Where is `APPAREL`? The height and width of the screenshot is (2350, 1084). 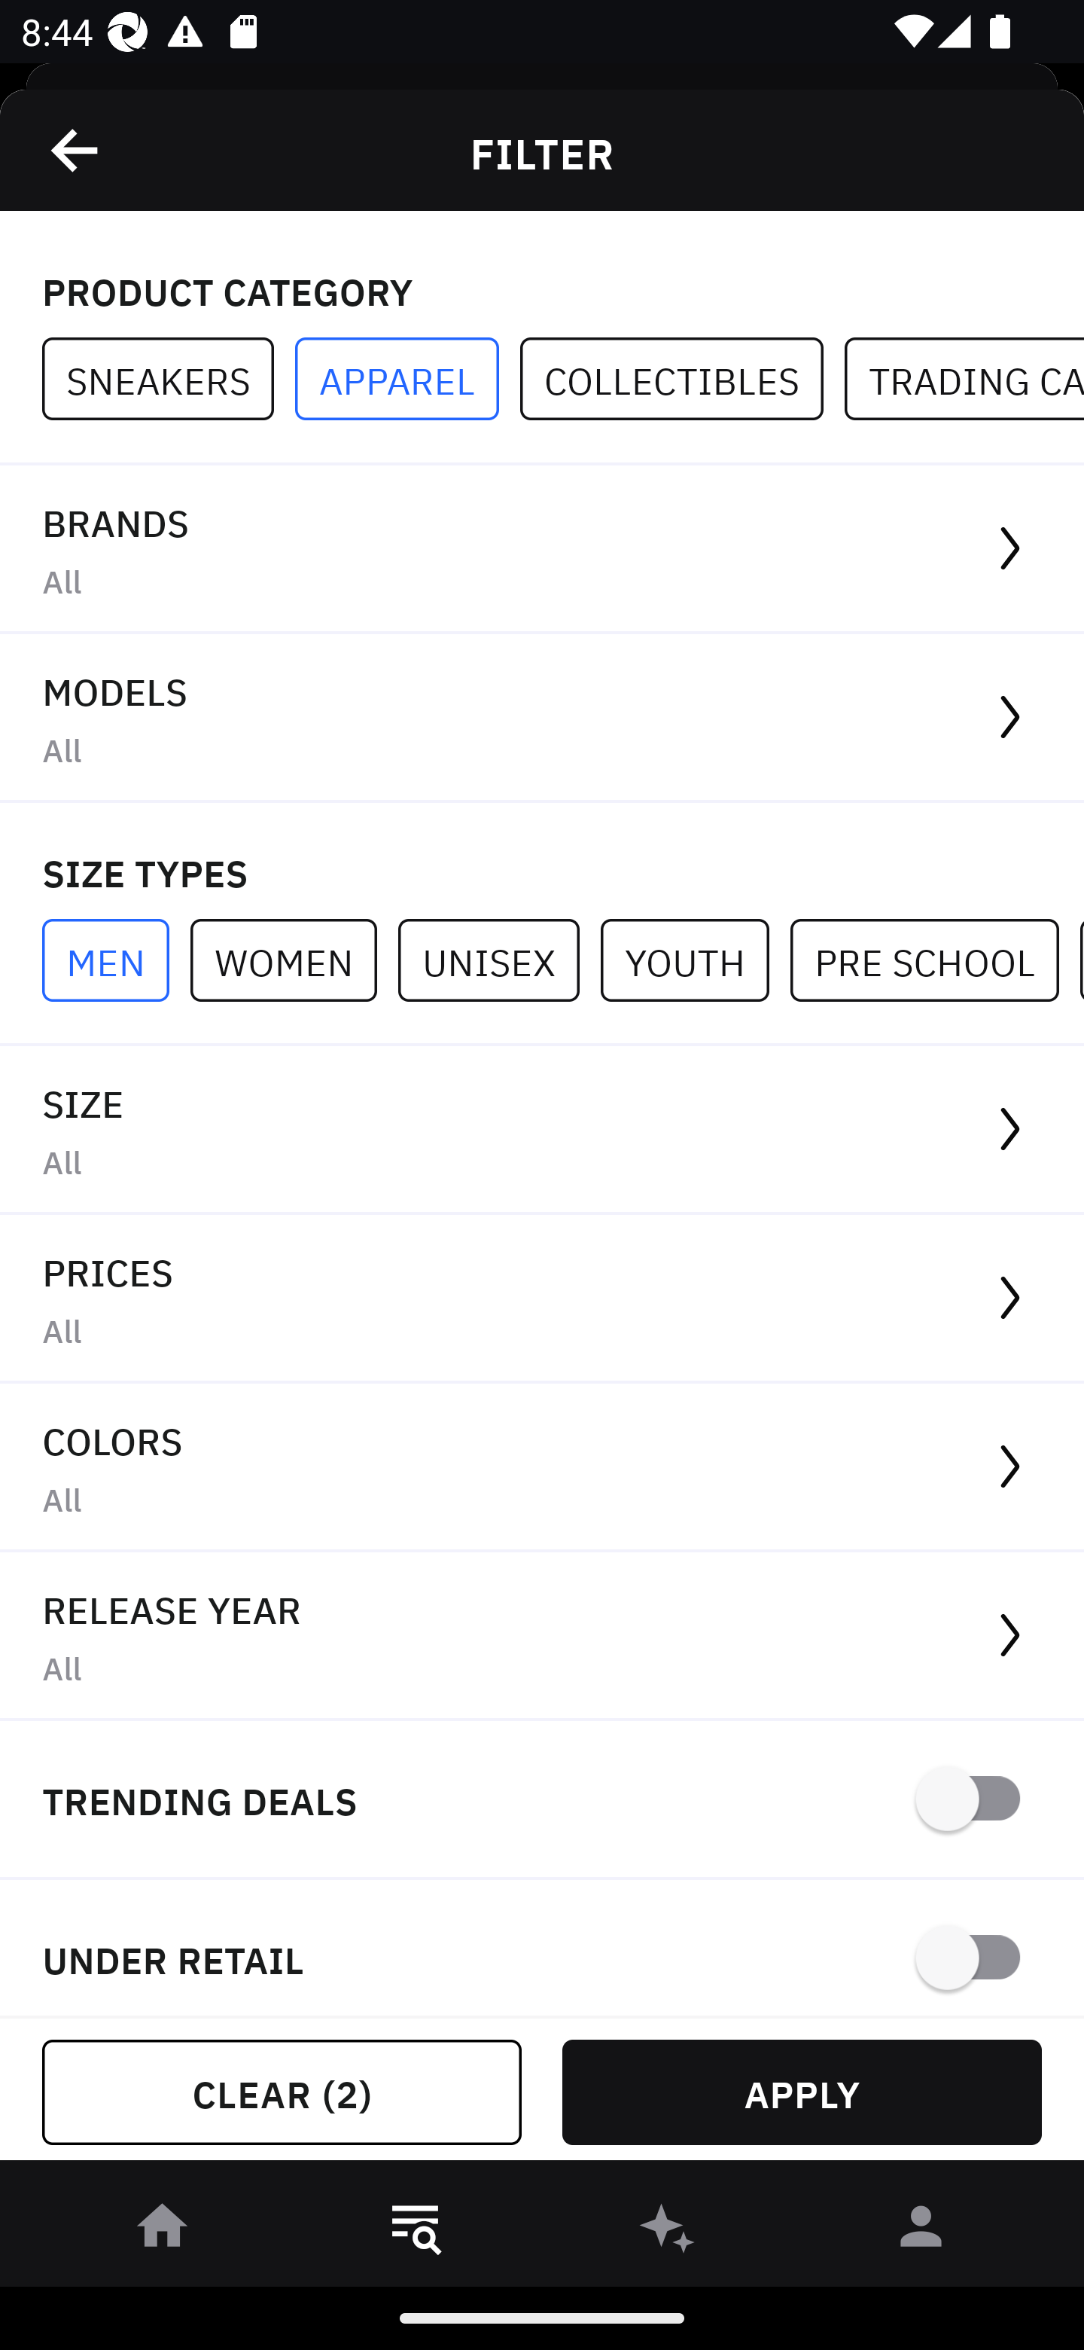
APPAREL is located at coordinates (407, 380).